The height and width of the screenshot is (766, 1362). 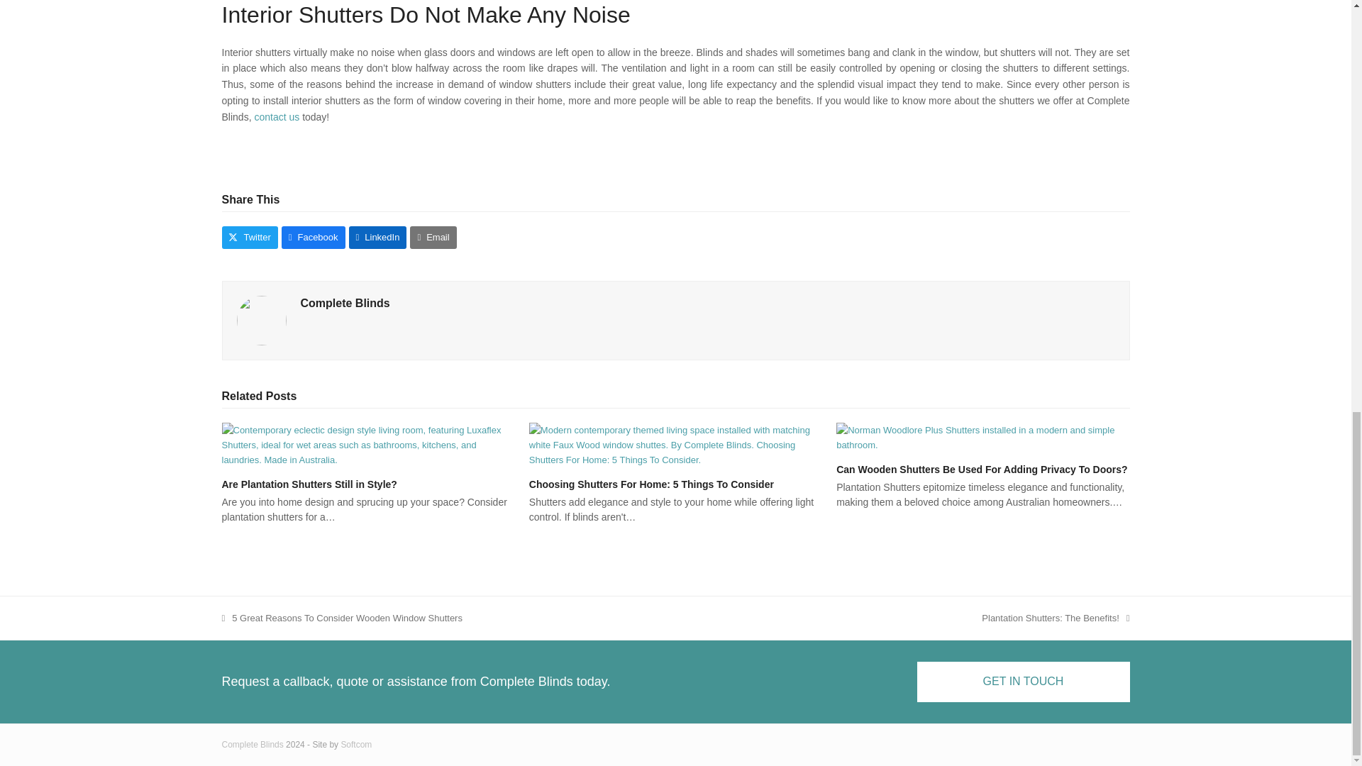 What do you see at coordinates (1023, 682) in the screenshot?
I see `GET IN TOUCH` at bounding box center [1023, 682].